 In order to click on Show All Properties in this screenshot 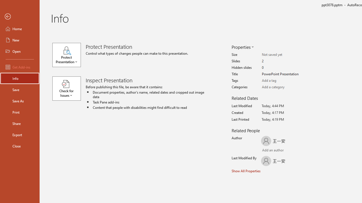, I will do `click(246, 171)`.